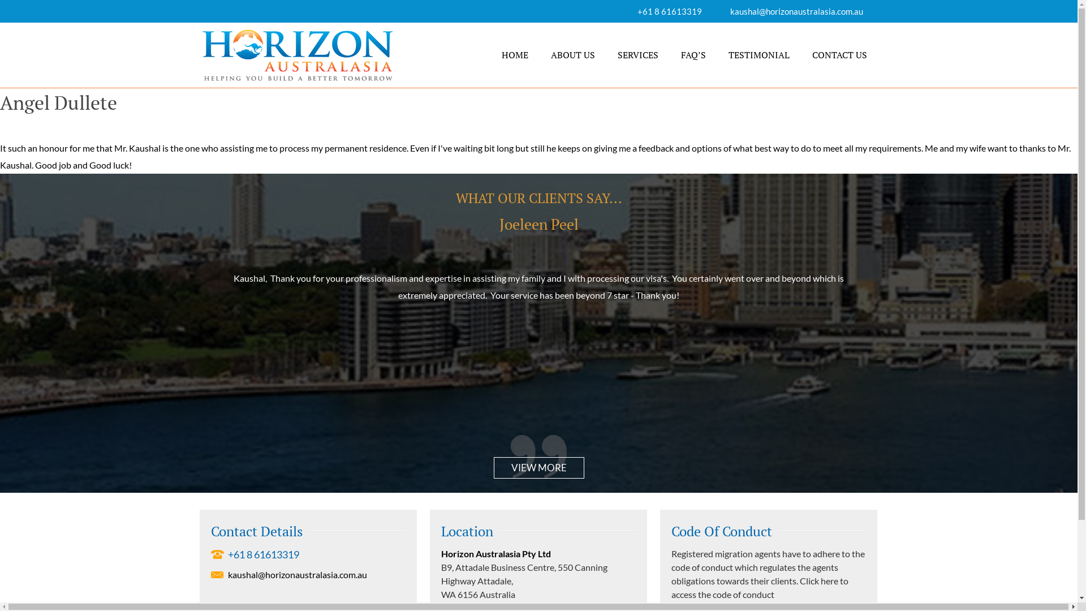 The height and width of the screenshot is (611, 1086). What do you see at coordinates (796, 11) in the screenshot?
I see `kaushal@horizonaustralasia.com.au` at bounding box center [796, 11].